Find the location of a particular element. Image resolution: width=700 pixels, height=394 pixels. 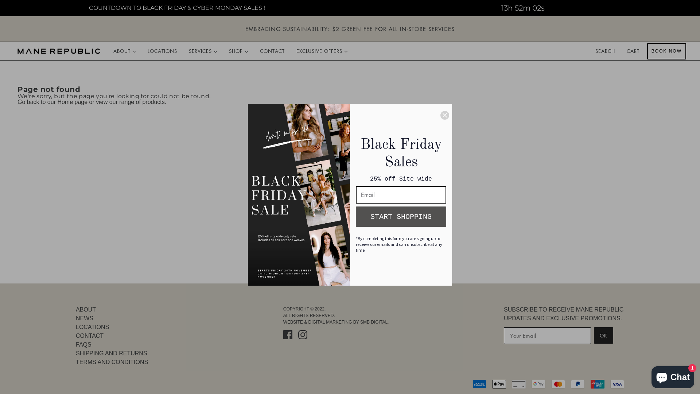

SMB DIGITAL is located at coordinates (374, 322).